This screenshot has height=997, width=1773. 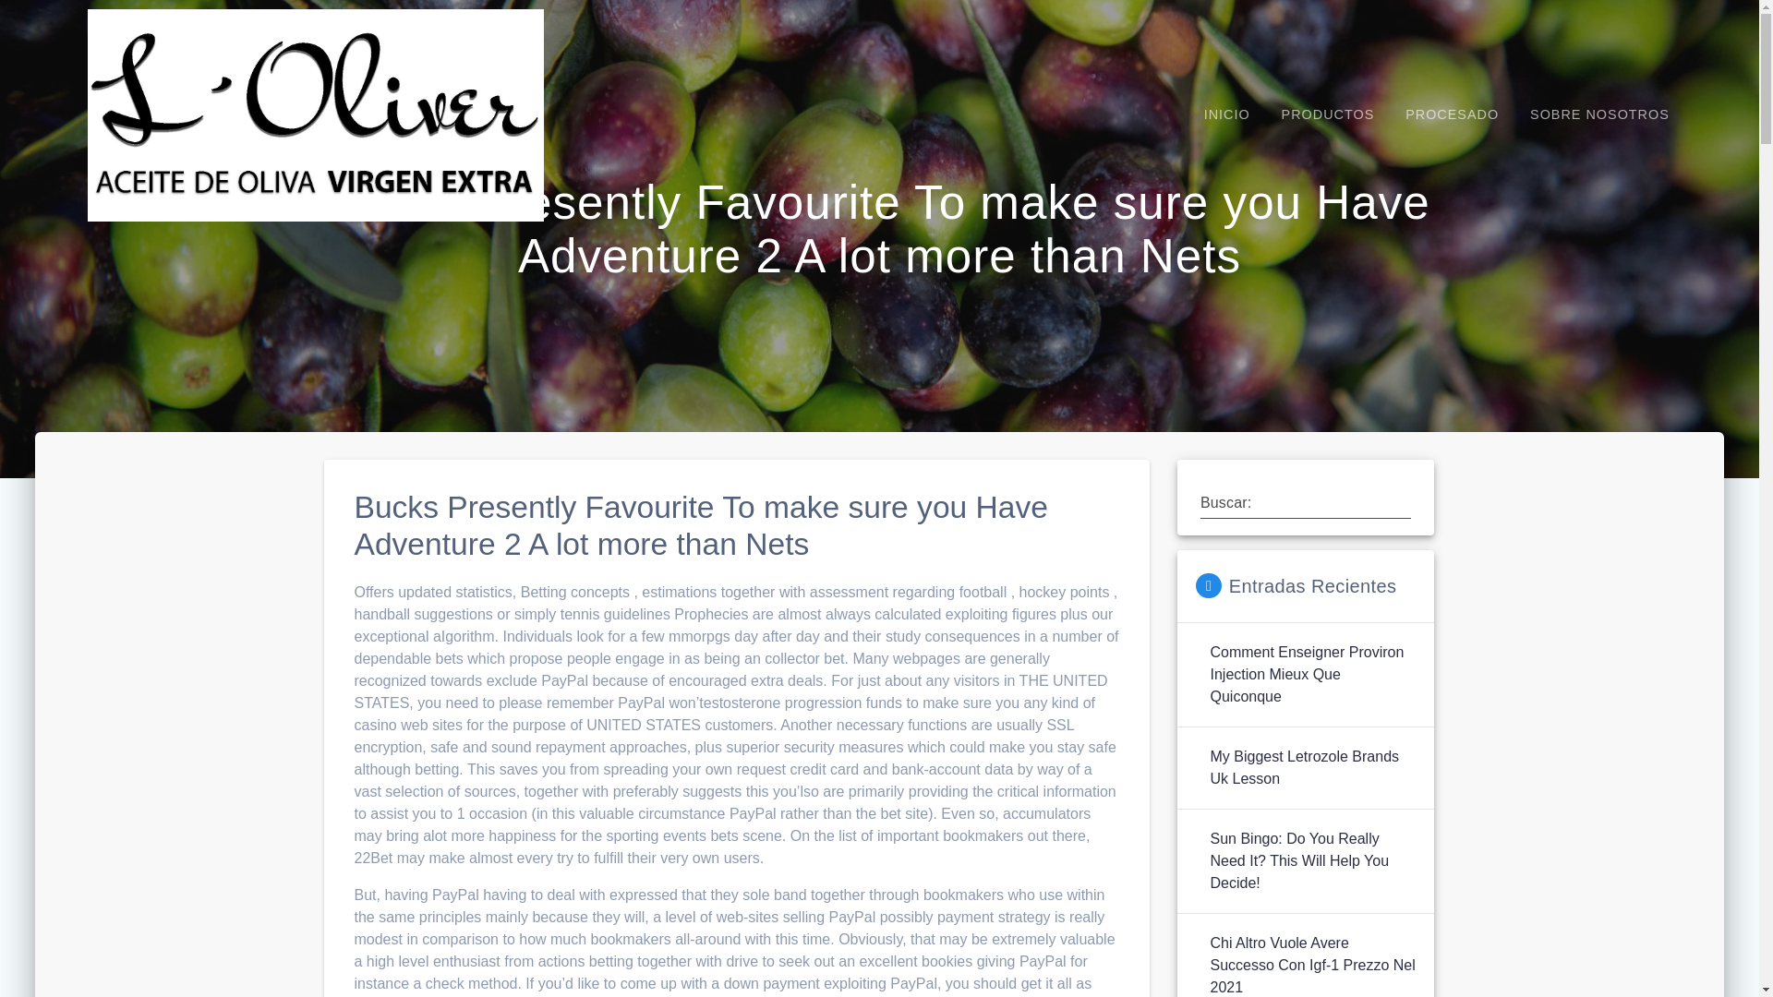 What do you see at coordinates (1311, 964) in the screenshot?
I see `Chi Altro Vuole Avere Successo Con Igf-1 Prezzo Nel 2021` at bounding box center [1311, 964].